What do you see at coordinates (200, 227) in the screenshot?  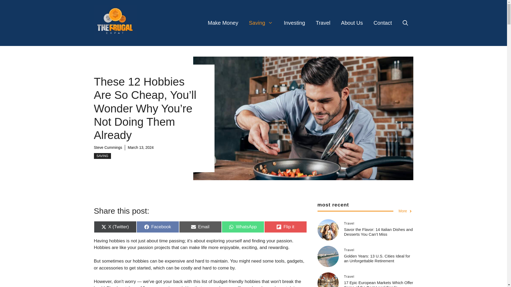 I see `Saving` at bounding box center [200, 227].